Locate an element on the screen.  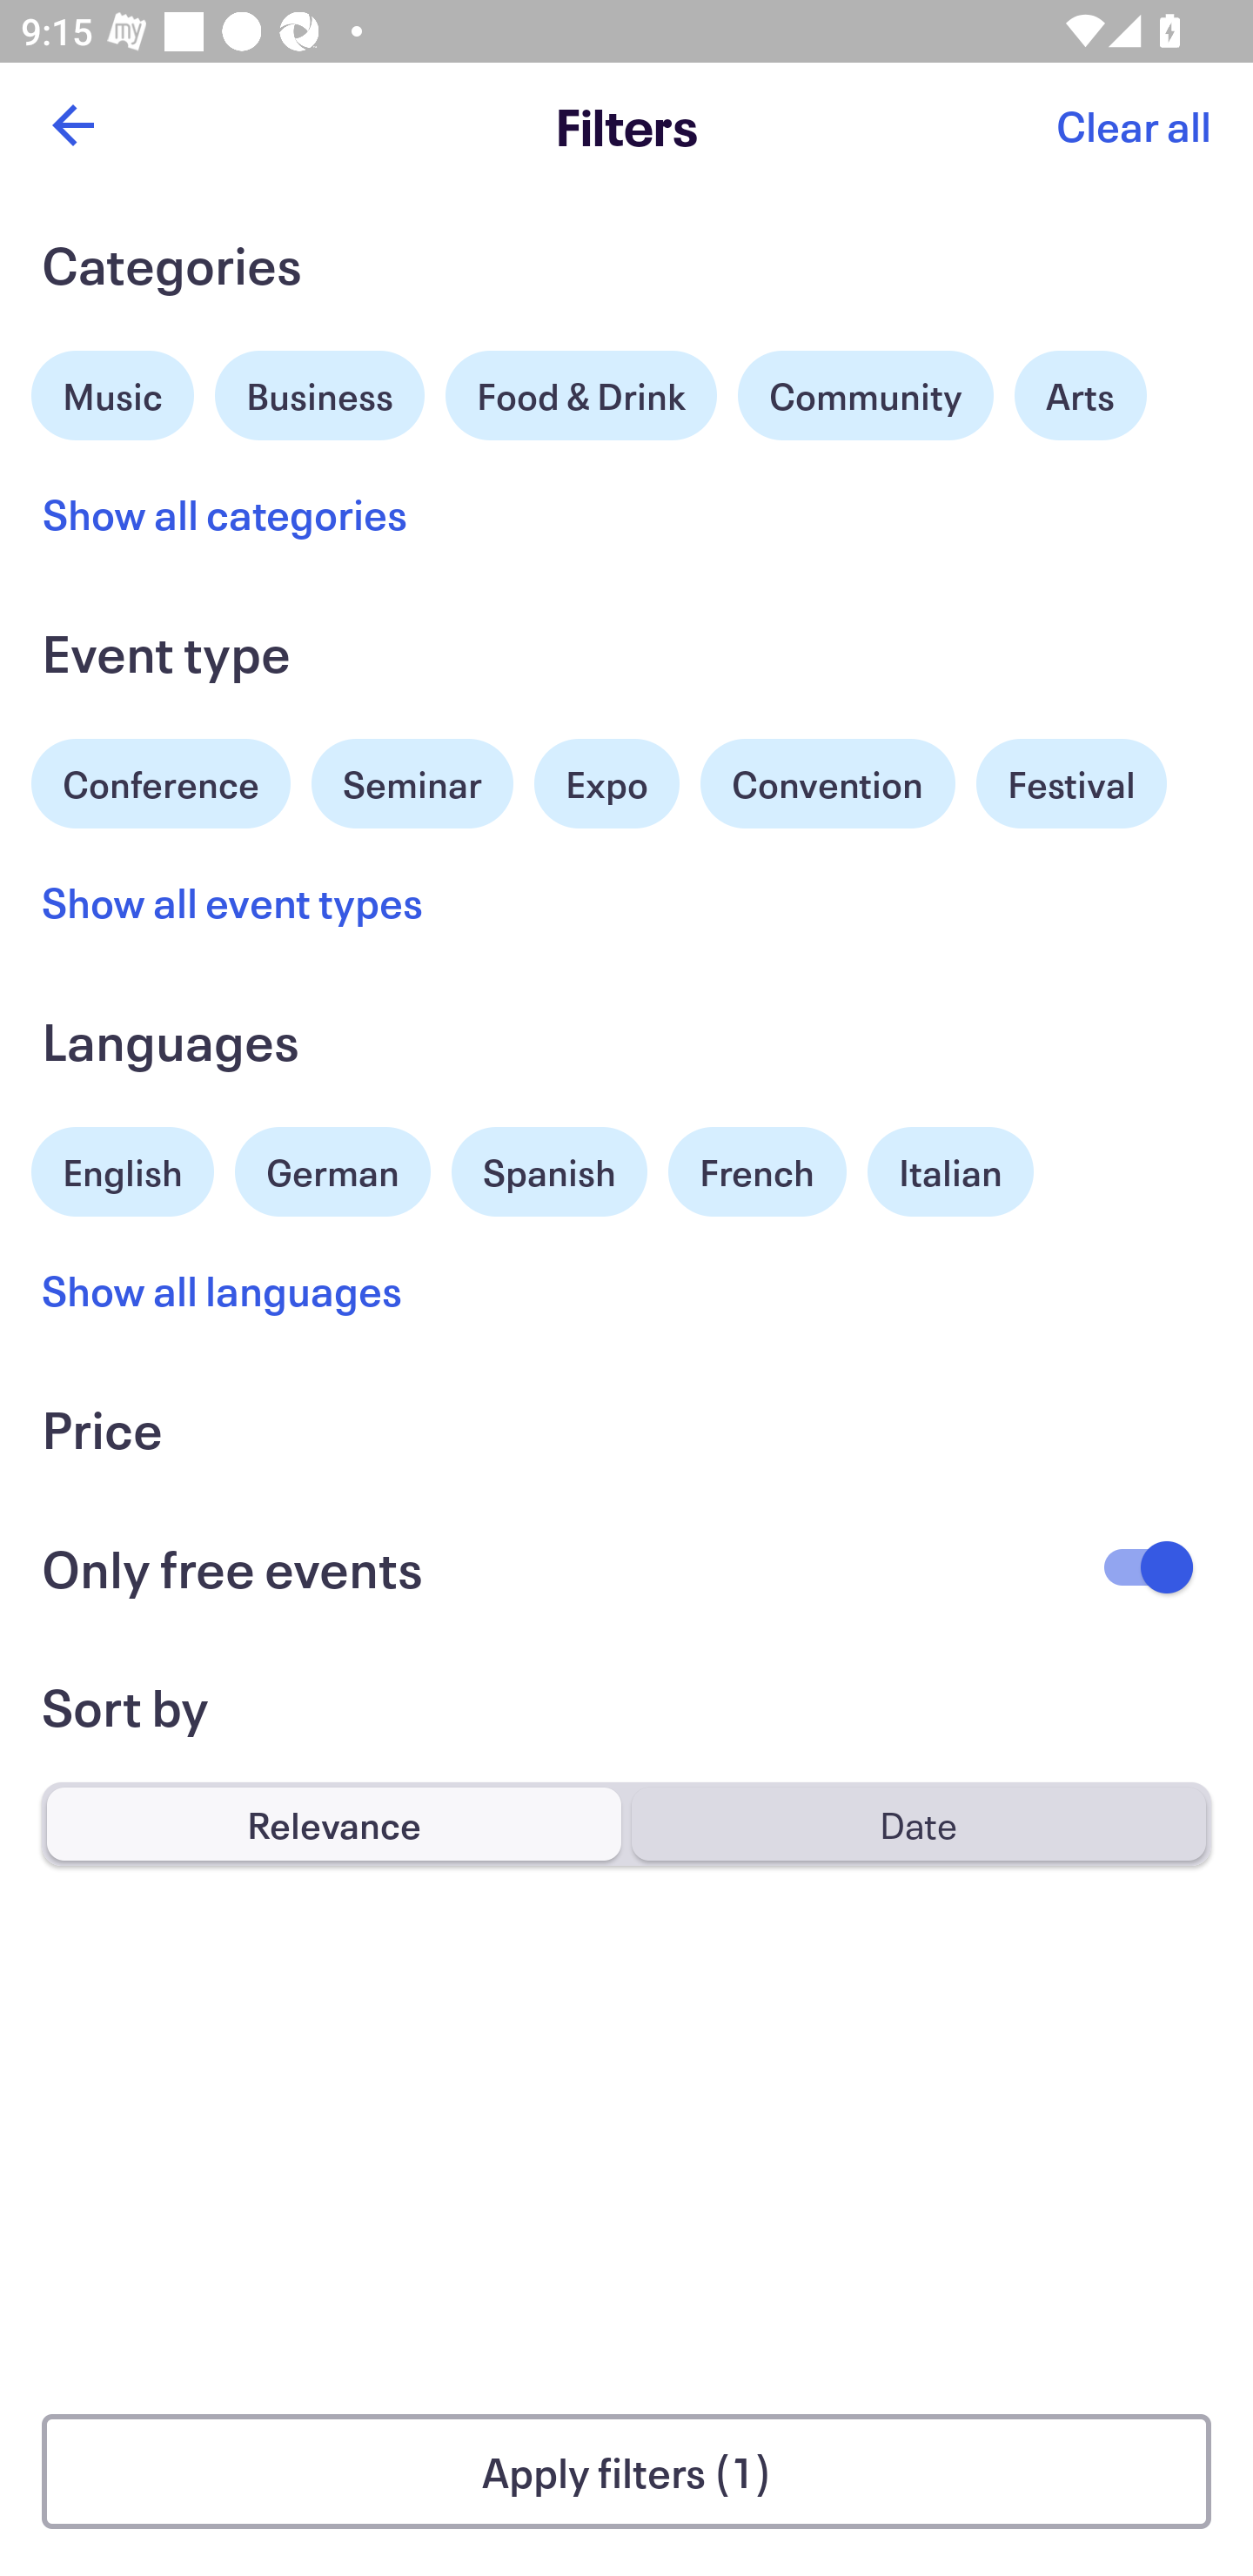
Arts is located at coordinates (1081, 395).